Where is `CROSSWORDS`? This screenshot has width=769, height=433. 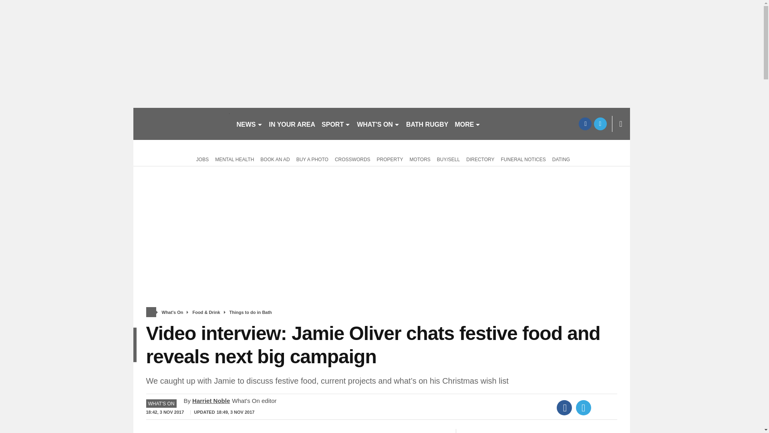
CROSSWORDS is located at coordinates (352, 159).